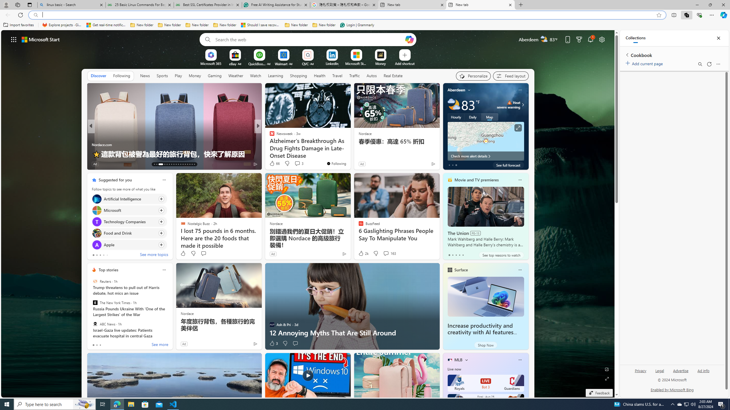 The height and width of the screenshot is (410, 730). What do you see at coordinates (215, 75) in the screenshot?
I see `Gaming` at bounding box center [215, 75].